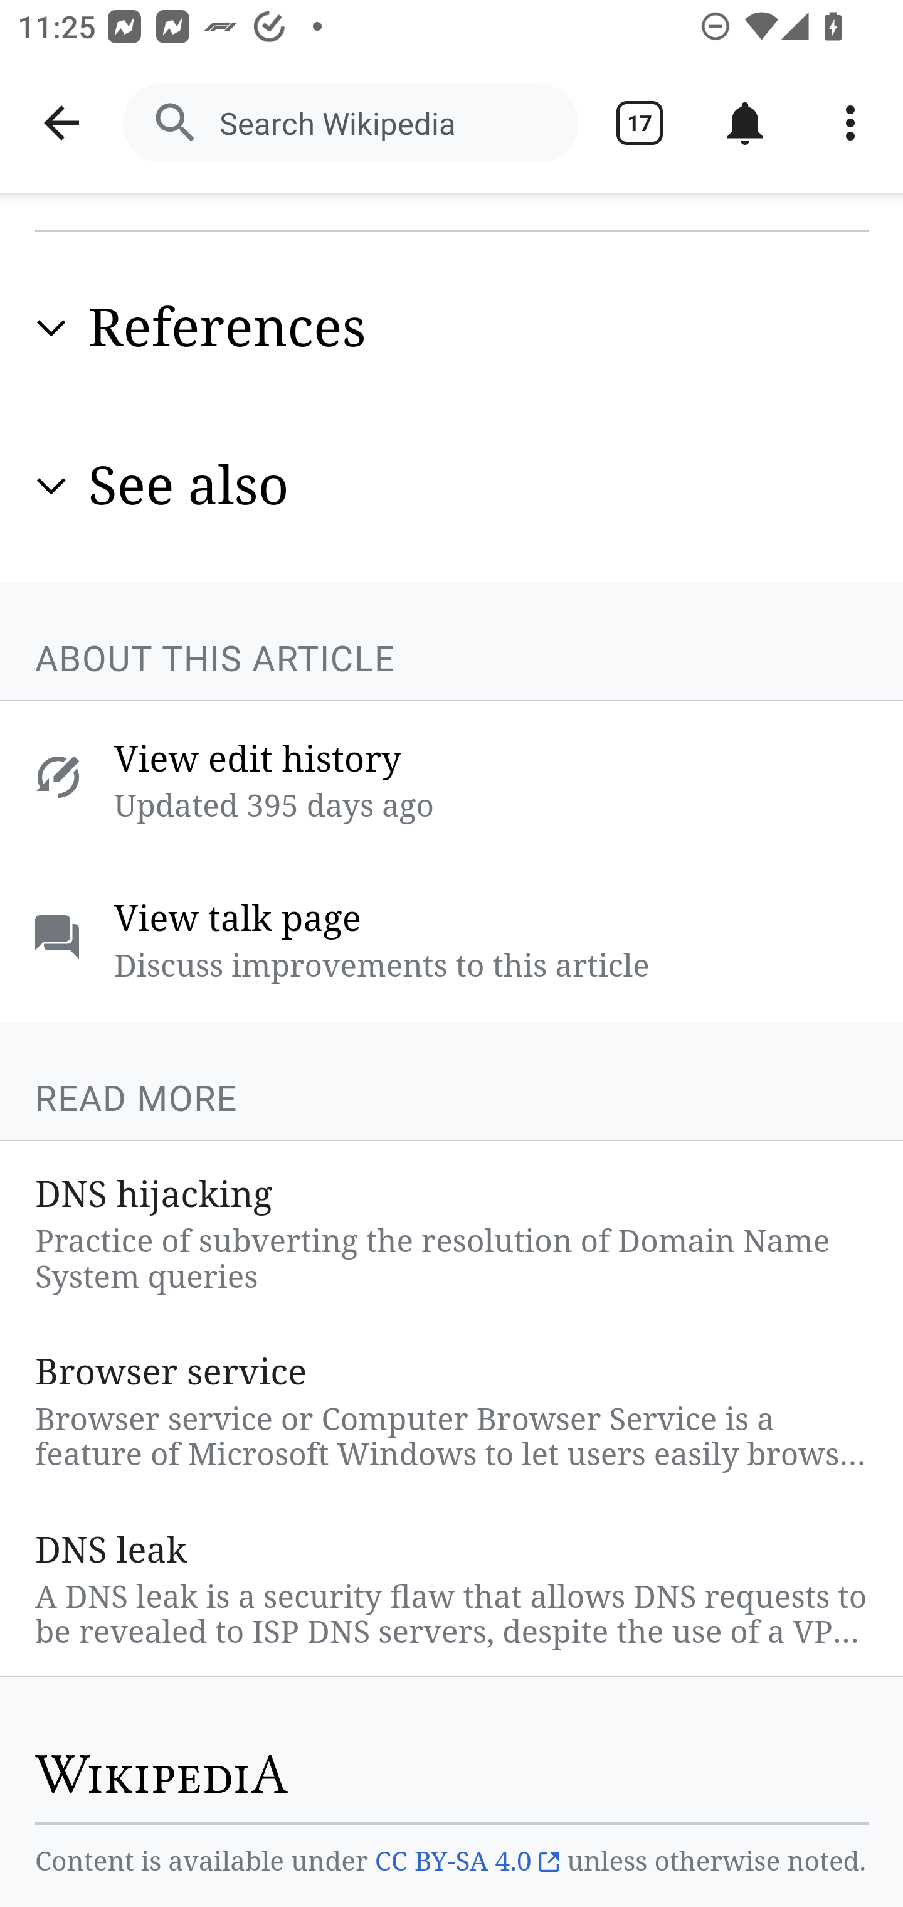 This screenshot has height=1907, width=903. I want to click on CC BY-SA 4.0, so click(467, 1863).